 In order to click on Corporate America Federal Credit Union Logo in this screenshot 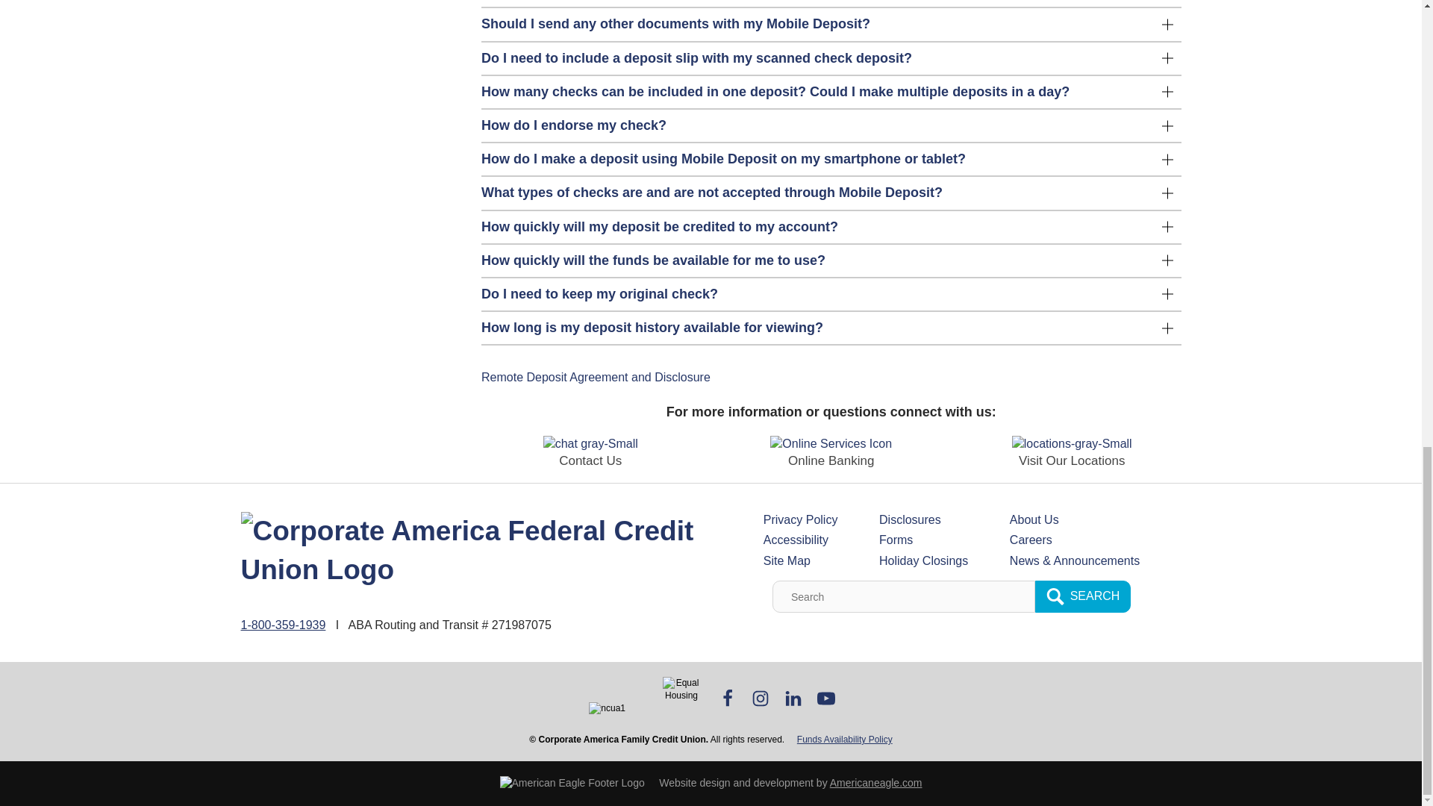, I will do `click(469, 550)`.